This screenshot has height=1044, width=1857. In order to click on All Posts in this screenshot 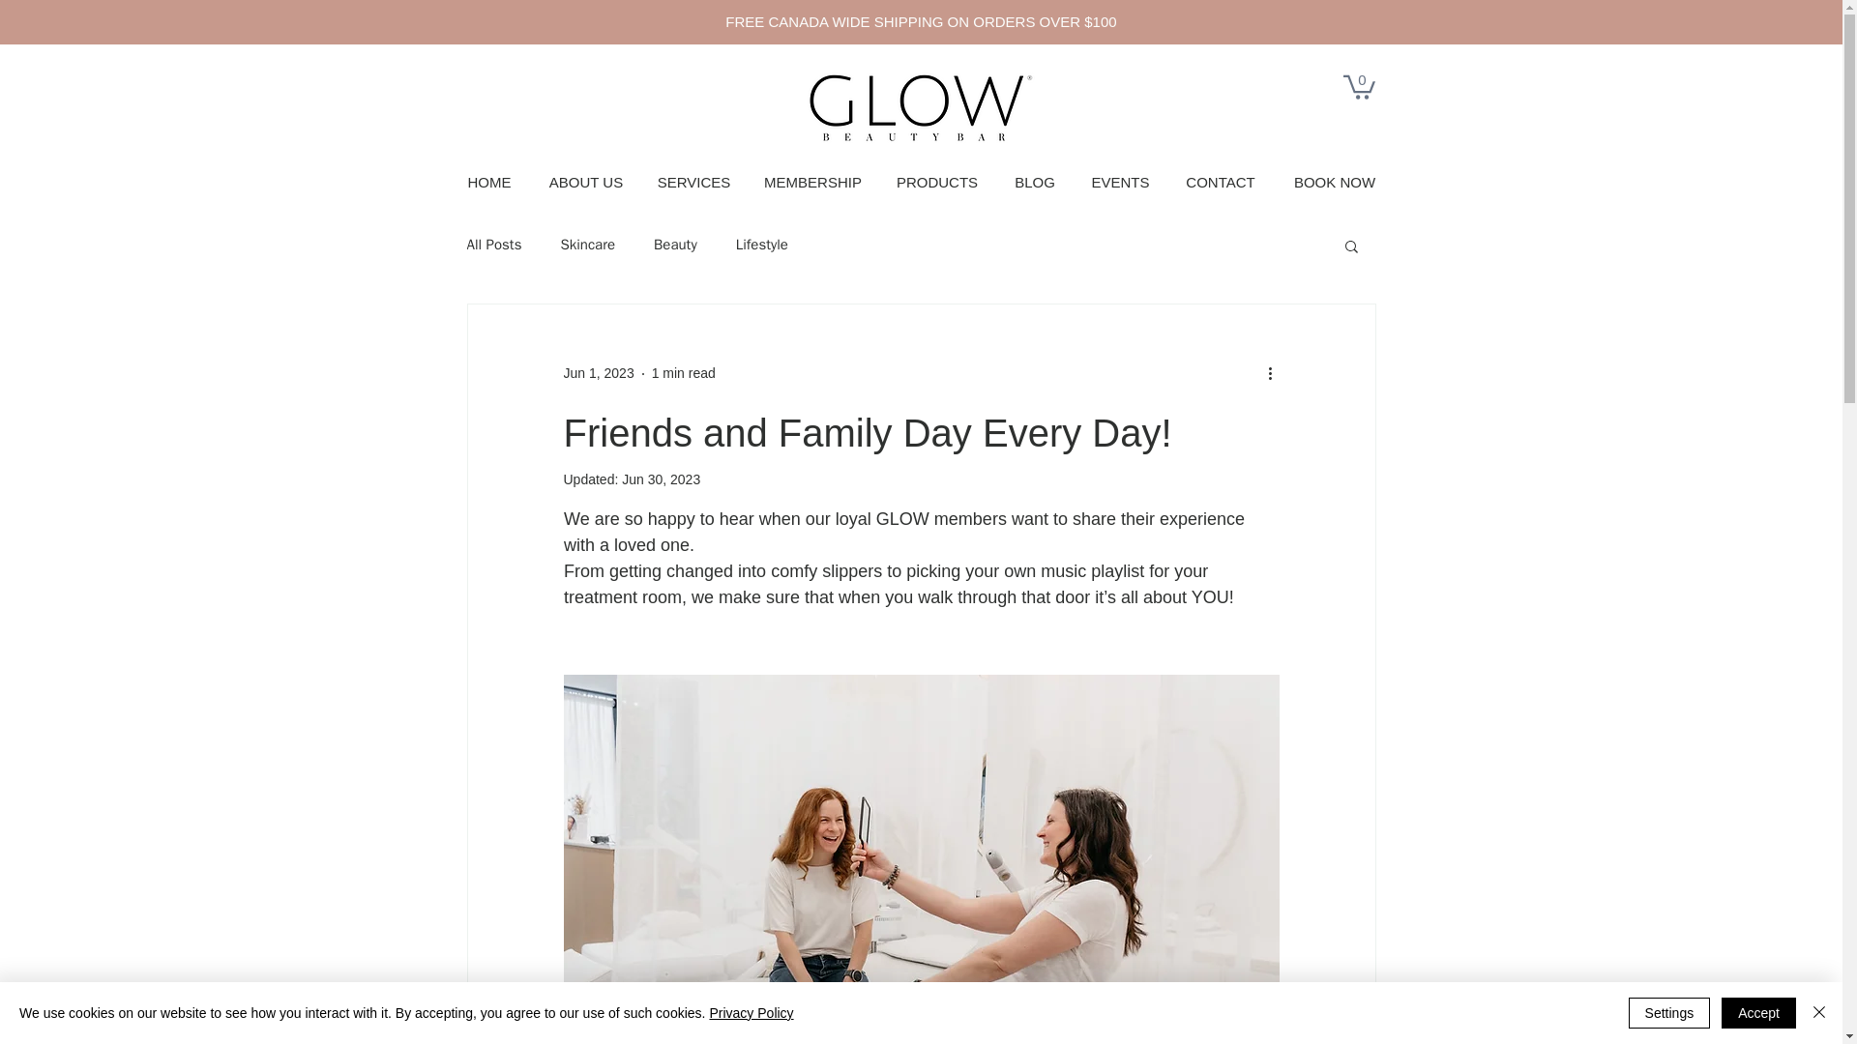, I will do `click(493, 246)`.